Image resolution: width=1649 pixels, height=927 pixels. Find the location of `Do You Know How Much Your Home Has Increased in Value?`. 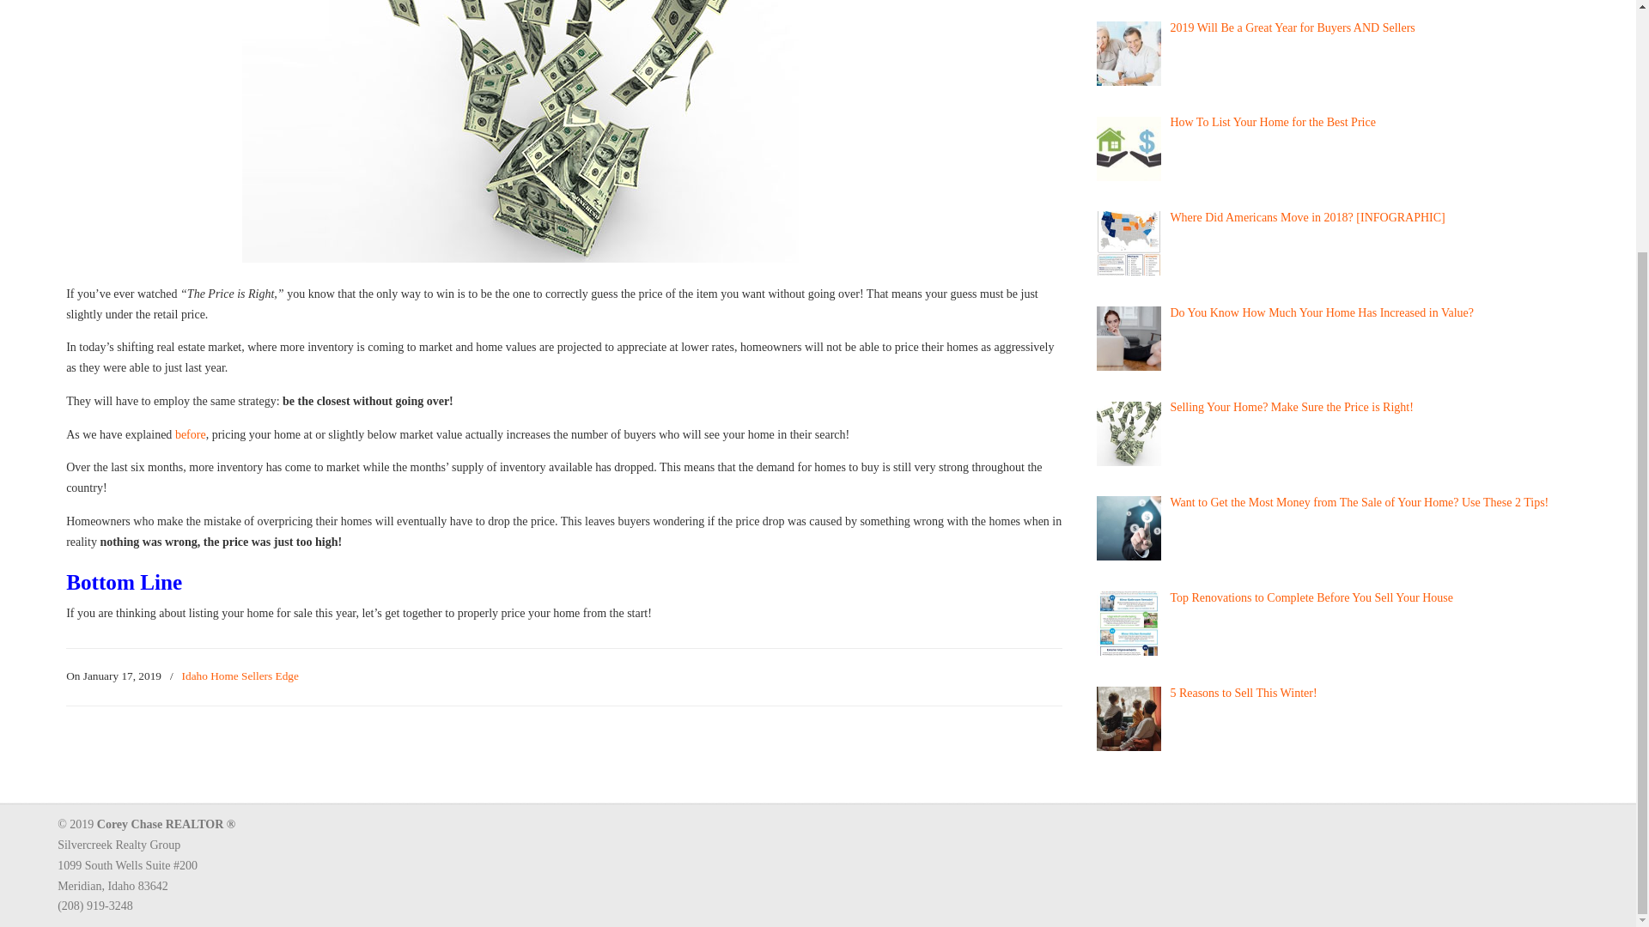

Do You Know How Much Your Home Has Increased in Value? is located at coordinates (1321, 312).